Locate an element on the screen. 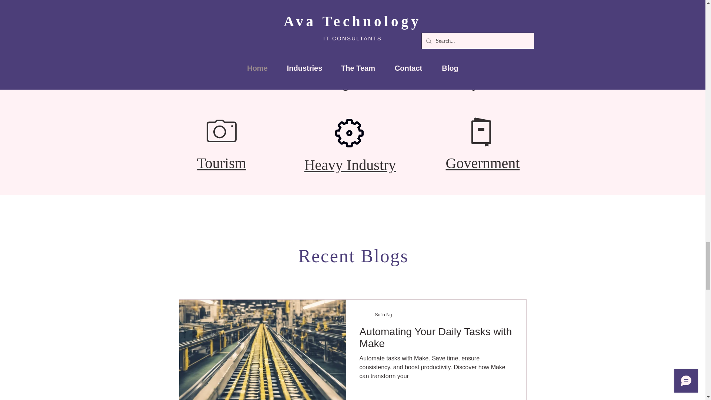  Sofia Ng is located at coordinates (383, 315).